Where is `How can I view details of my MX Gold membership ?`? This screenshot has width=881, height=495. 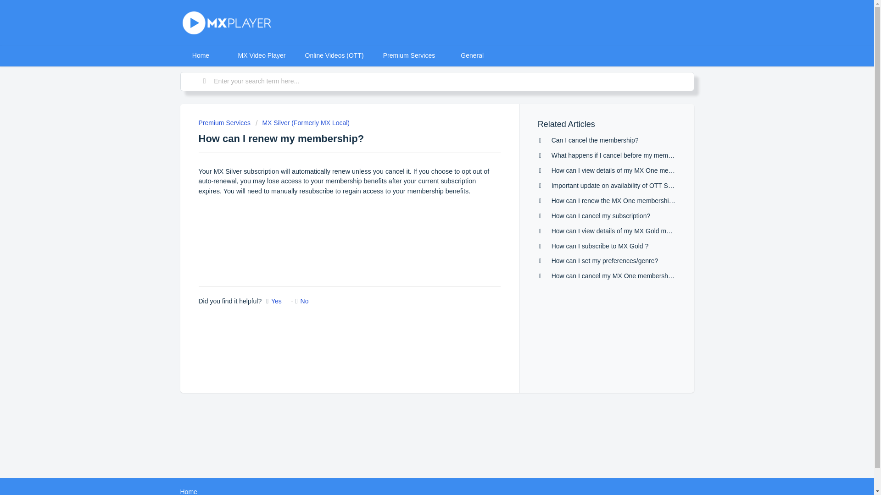 How can I view details of my MX Gold membership ? is located at coordinates (627, 231).